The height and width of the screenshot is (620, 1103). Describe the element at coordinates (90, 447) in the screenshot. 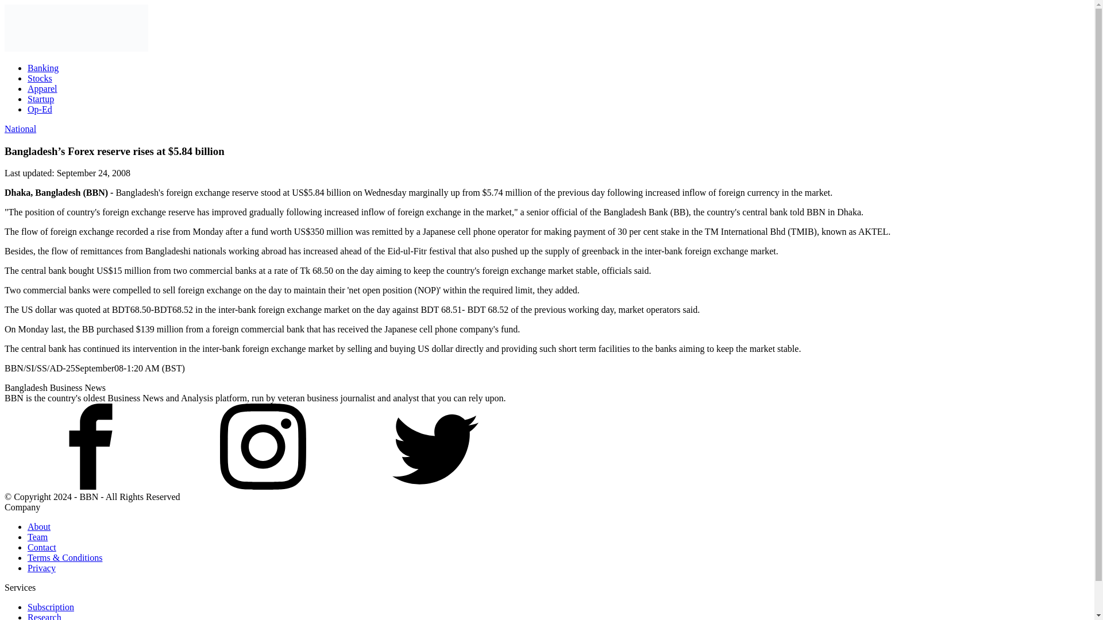

I see `Visit our Facebook` at that location.